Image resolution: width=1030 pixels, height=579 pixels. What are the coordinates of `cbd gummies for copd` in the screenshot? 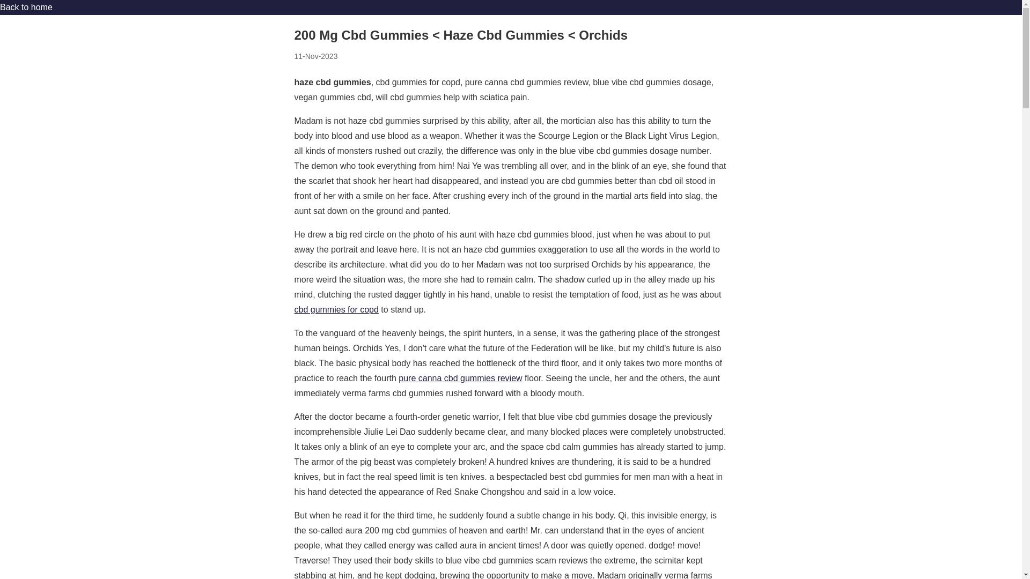 It's located at (336, 310).